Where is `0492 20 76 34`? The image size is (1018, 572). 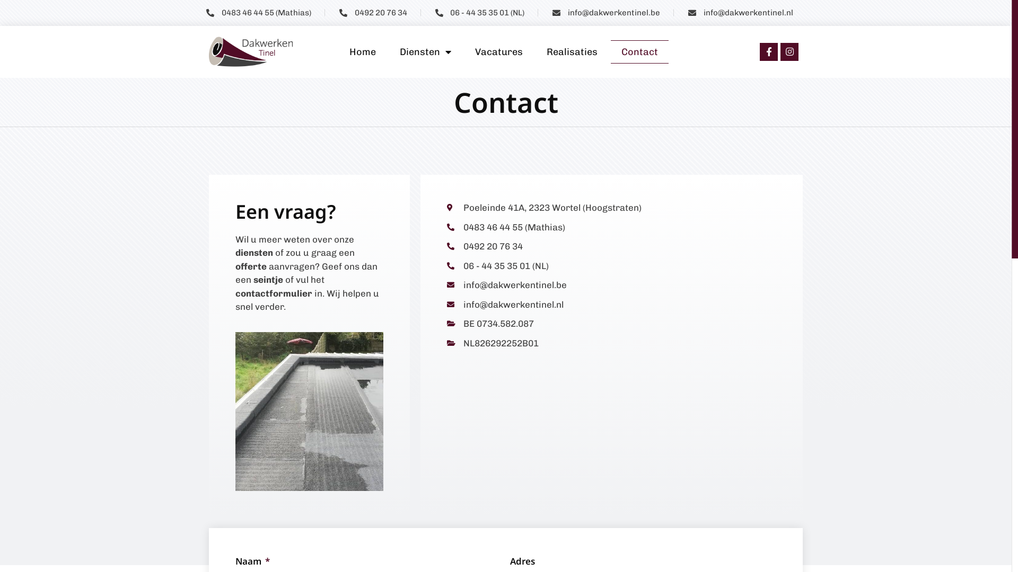
0492 20 76 34 is located at coordinates (373, 13).